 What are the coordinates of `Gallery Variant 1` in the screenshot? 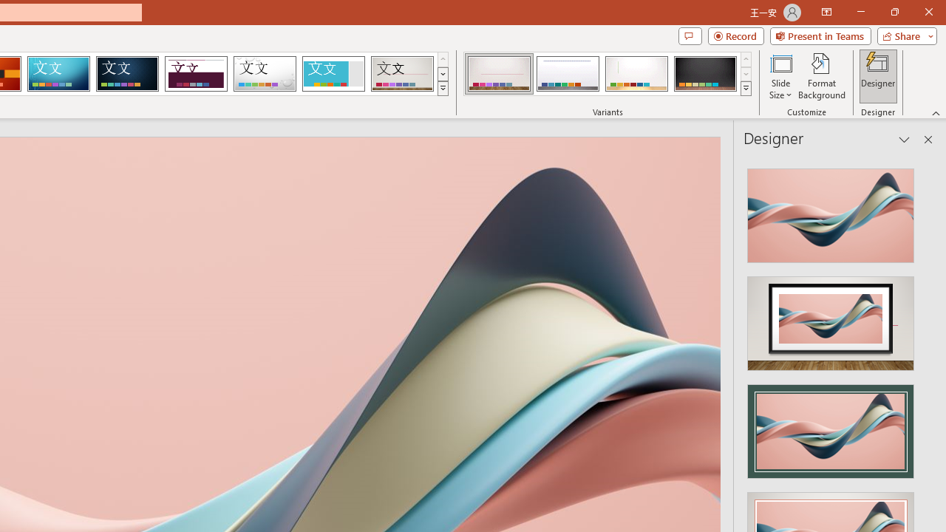 It's located at (498, 74).